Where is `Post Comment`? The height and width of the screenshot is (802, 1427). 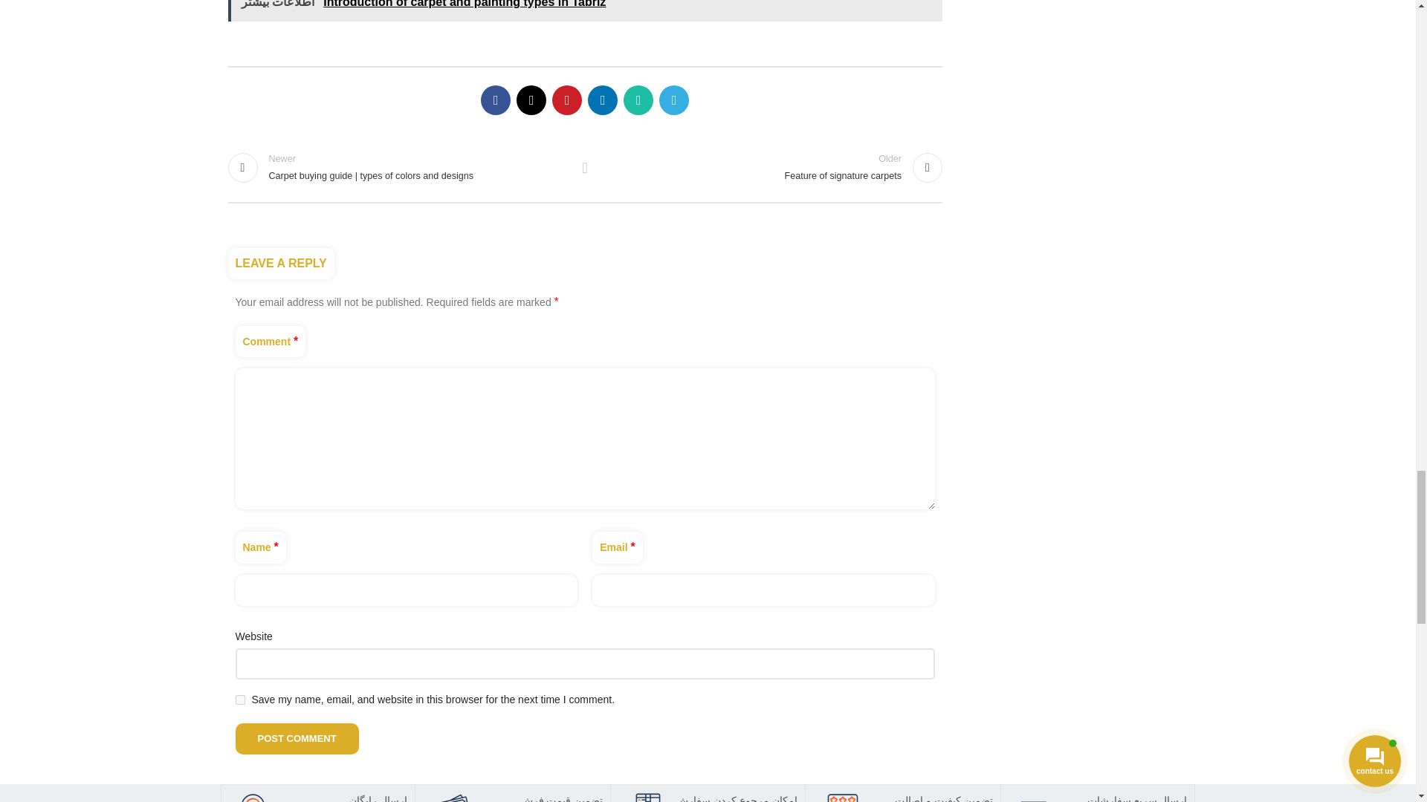
Post Comment is located at coordinates (296, 739).